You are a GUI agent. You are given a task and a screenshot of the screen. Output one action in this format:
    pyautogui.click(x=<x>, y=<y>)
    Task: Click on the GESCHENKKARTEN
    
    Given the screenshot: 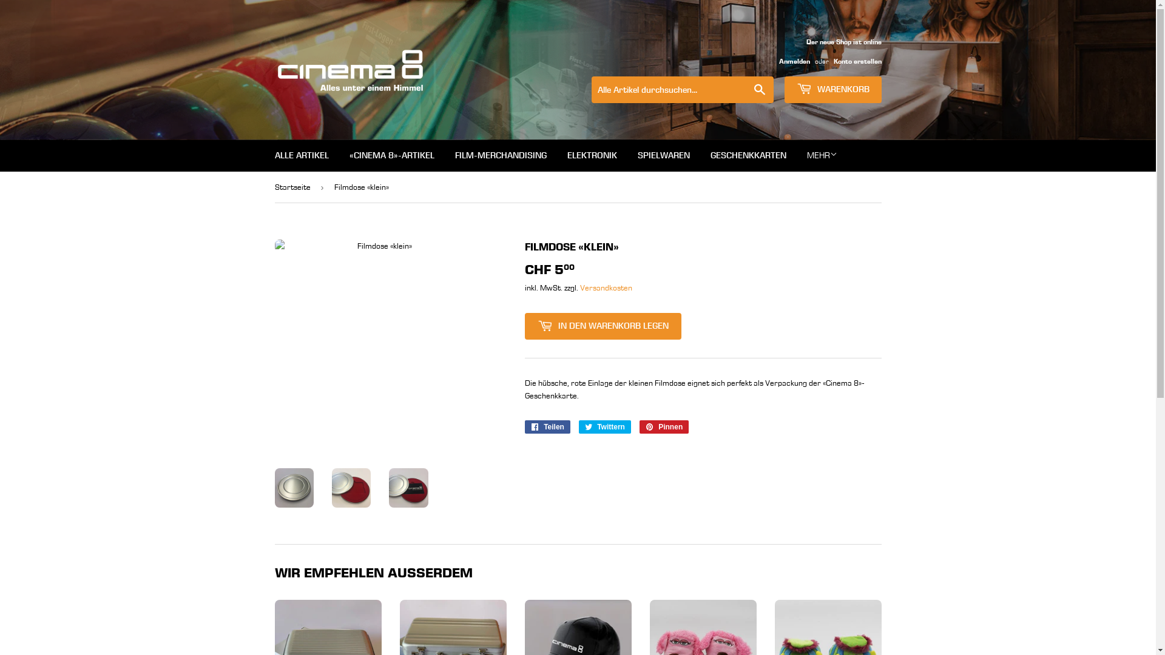 What is the action you would take?
    pyautogui.click(x=749, y=155)
    